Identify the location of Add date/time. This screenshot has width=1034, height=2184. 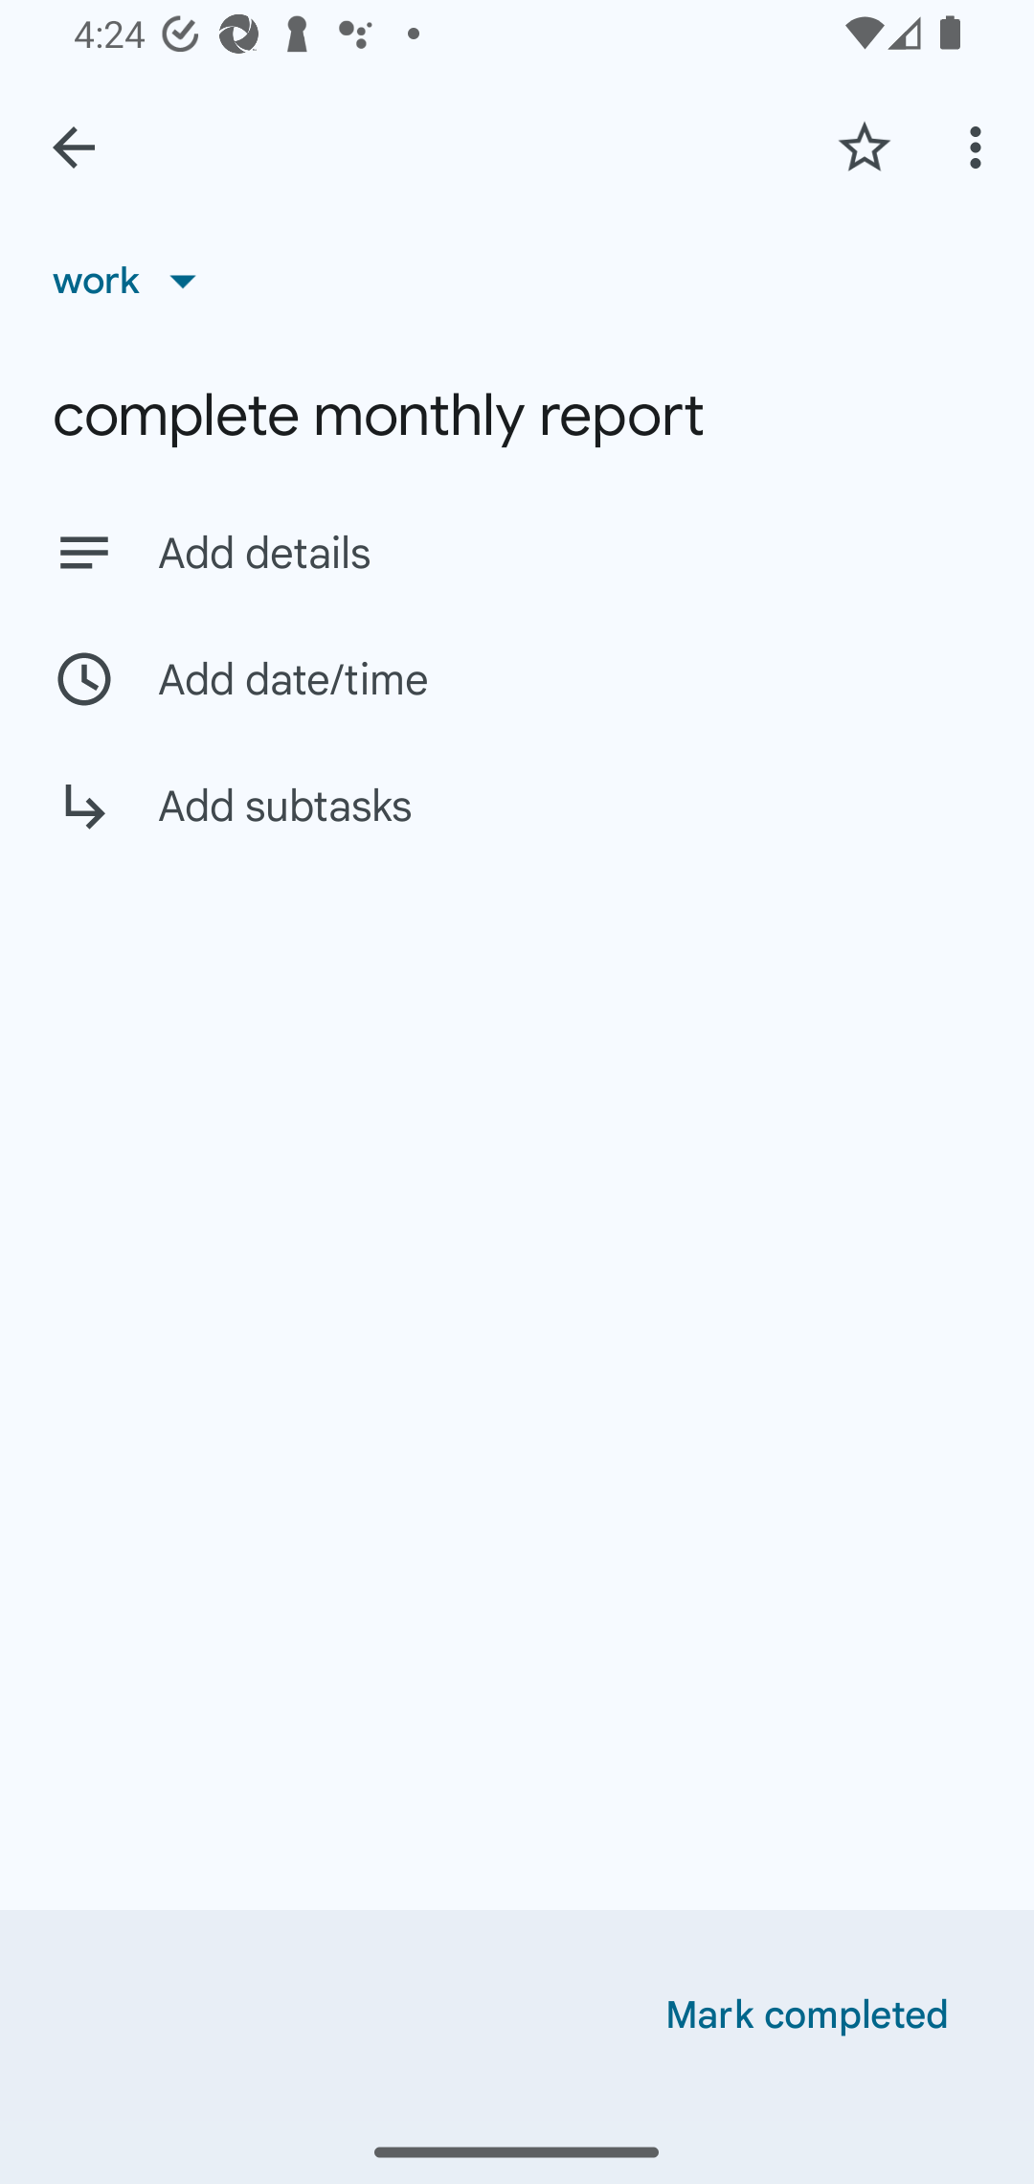
(517, 678).